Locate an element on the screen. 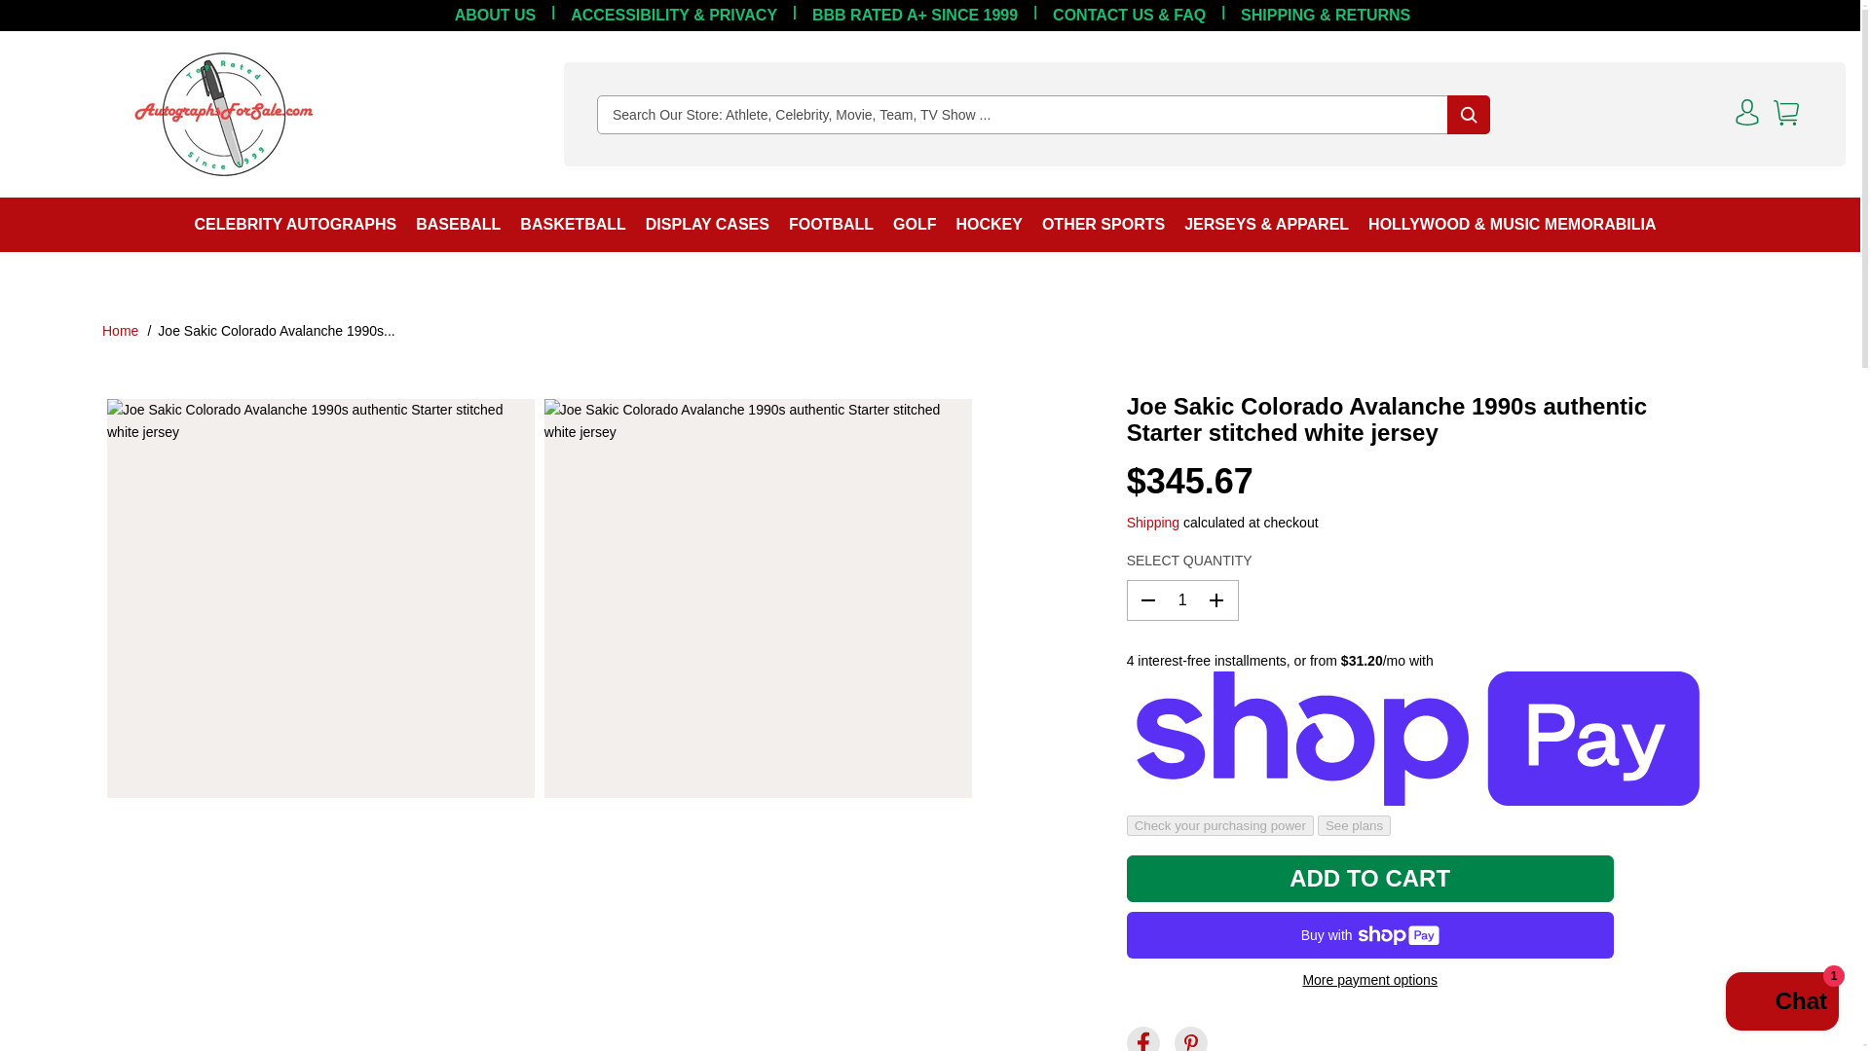 The image size is (1870, 1051). Pinterest is located at coordinates (1190, 1039).